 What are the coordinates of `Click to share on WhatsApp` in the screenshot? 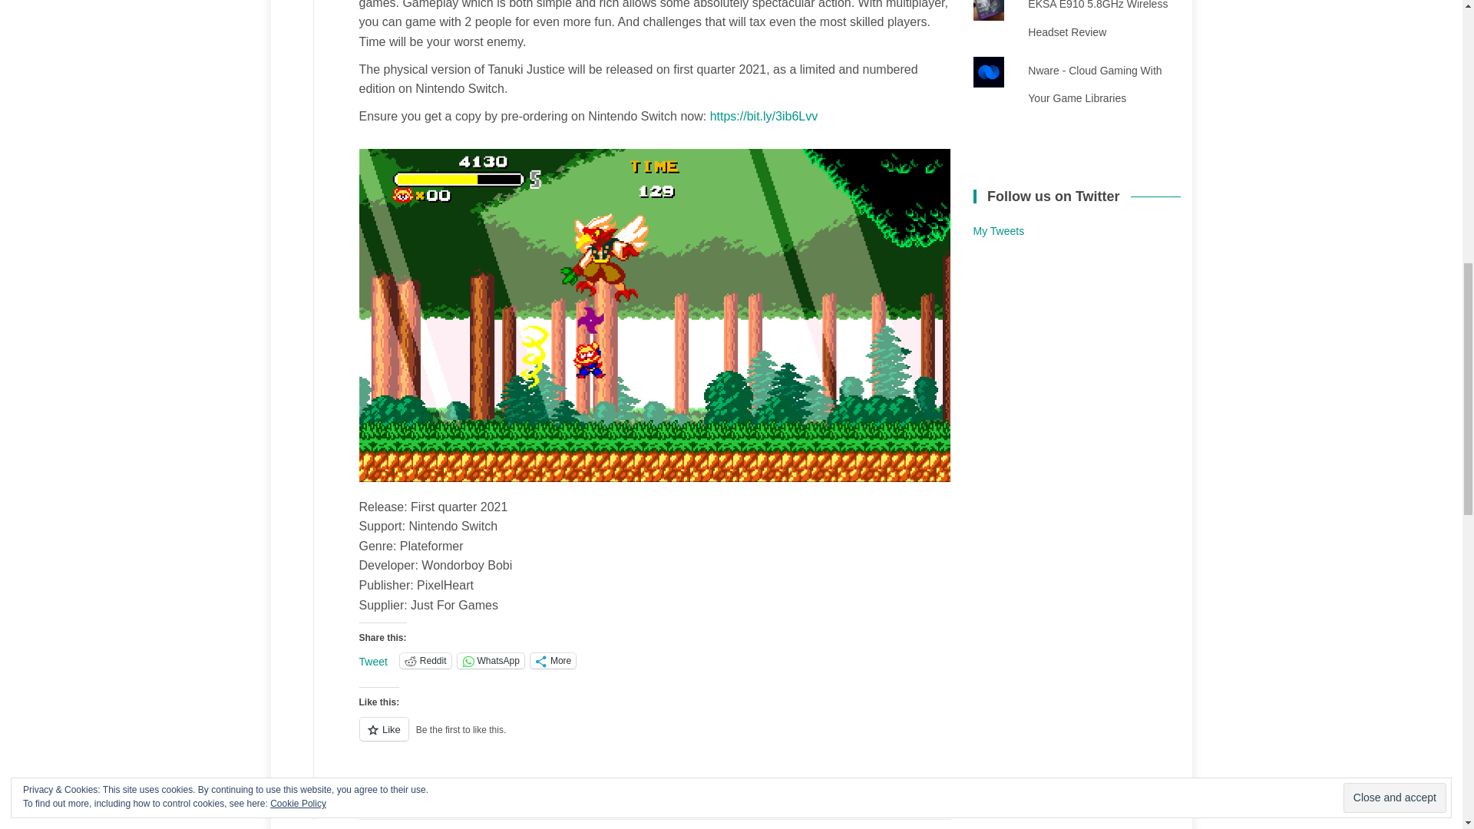 It's located at (491, 660).